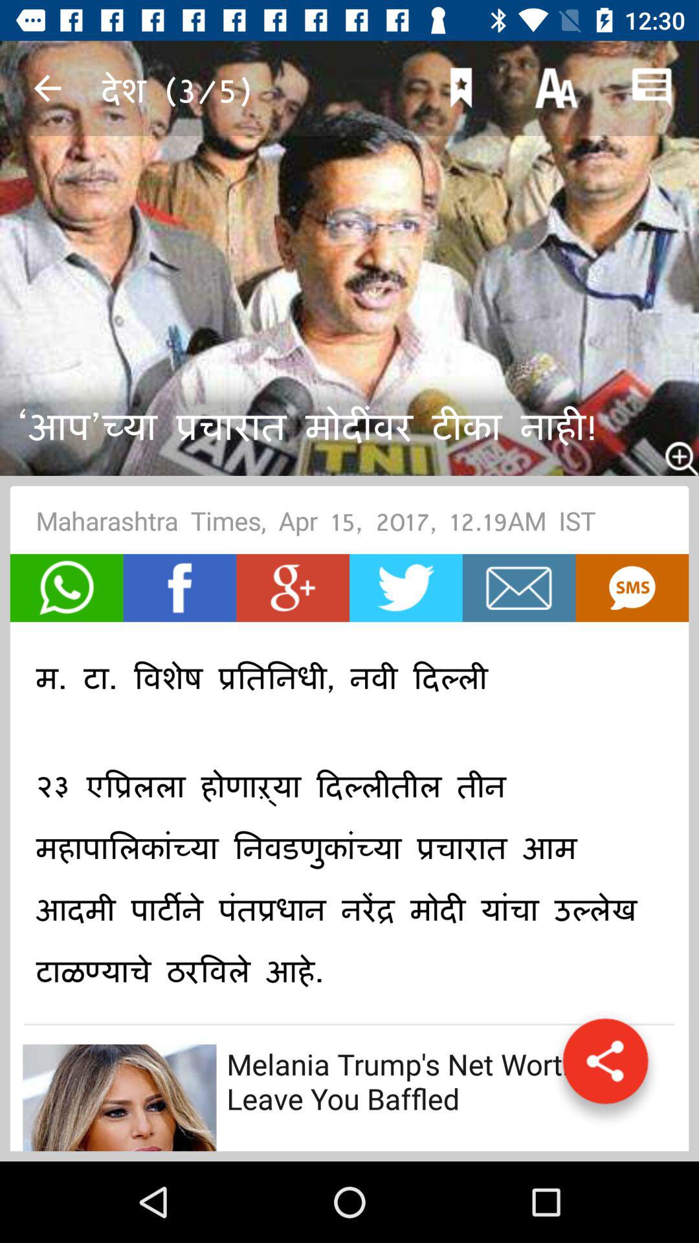  What do you see at coordinates (349, 524) in the screenshot?
I see `jump until maharashtra times apr icon` at bounding box center [349, 524].